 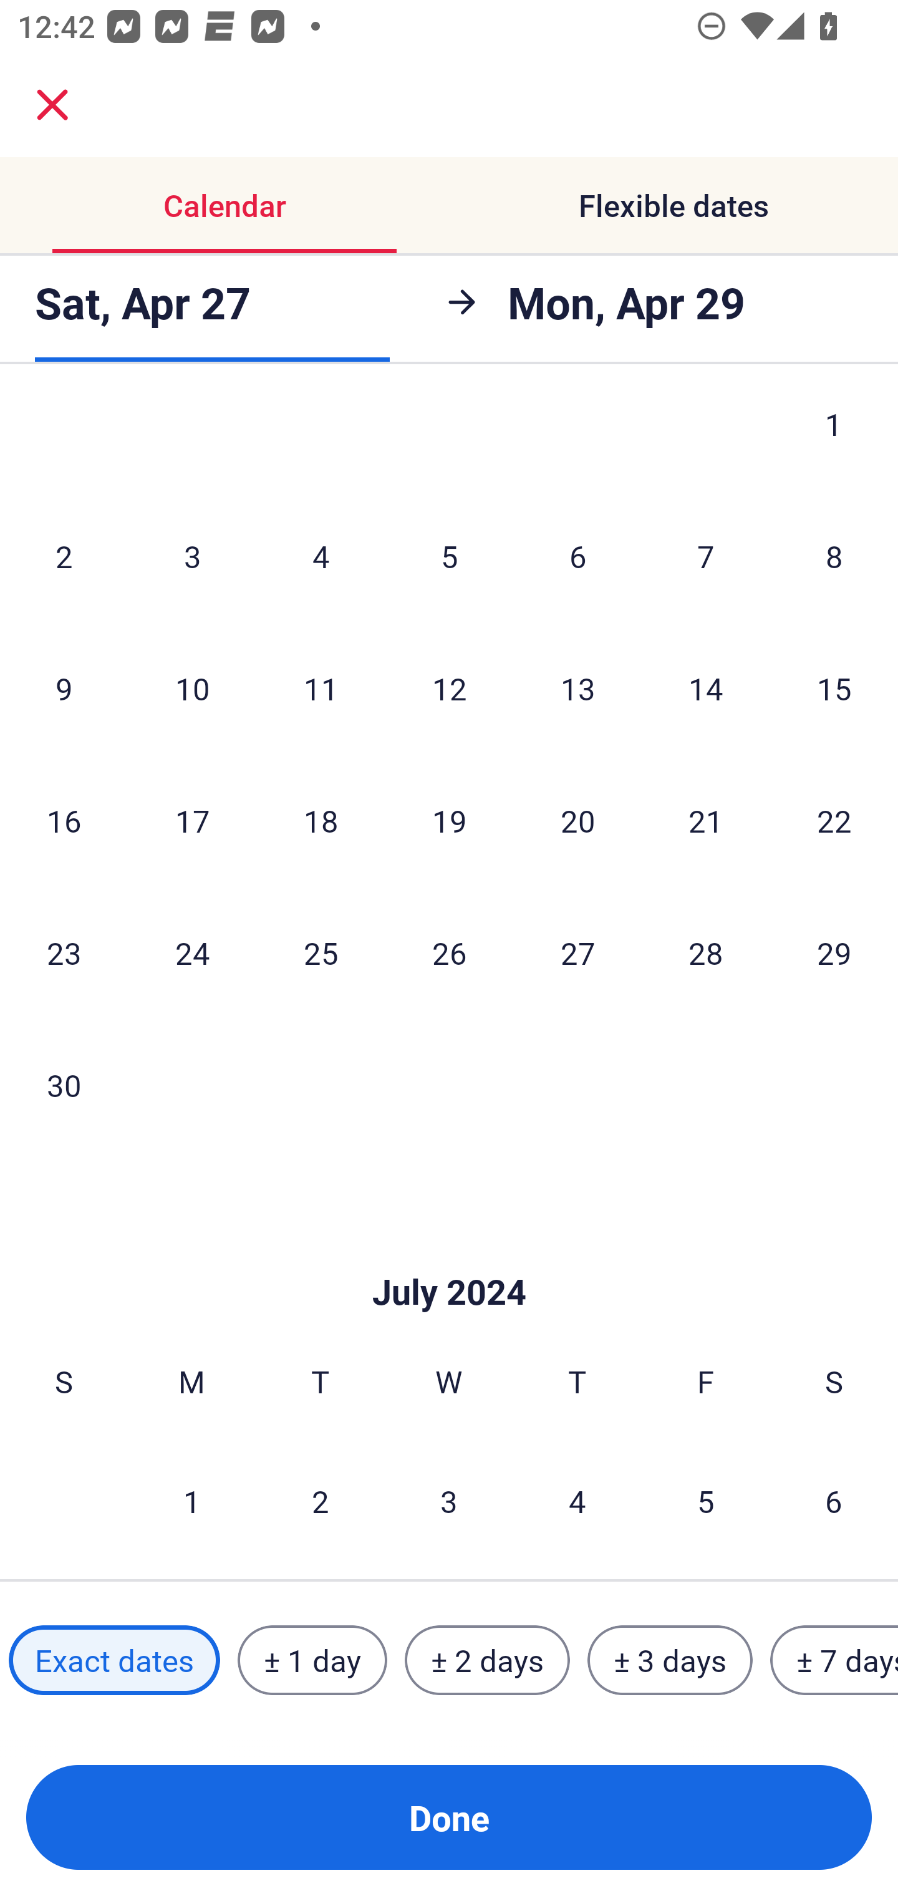 I want to click on 8 Saturday, June 8, 2024, so click(x=834, y=556).